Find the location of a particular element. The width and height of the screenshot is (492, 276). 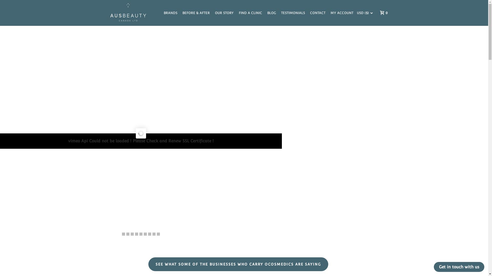

TESTIMONIALS is located at coordinates (293, 13).